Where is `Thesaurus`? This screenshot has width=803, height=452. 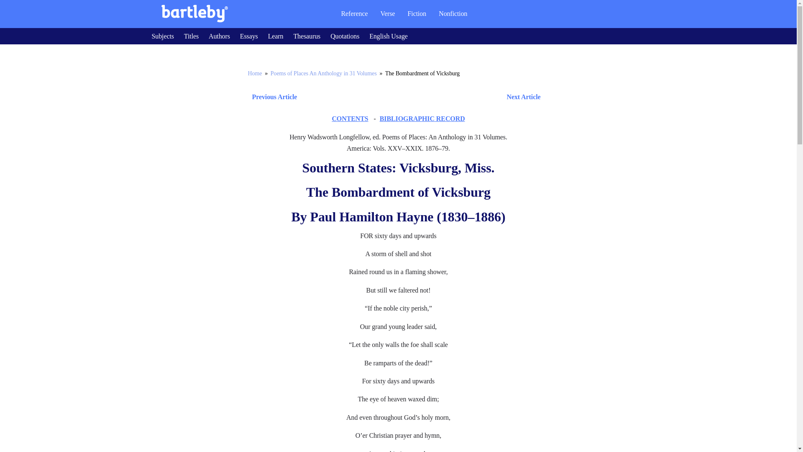 Thesaurus is located at coordinates (307, 36).